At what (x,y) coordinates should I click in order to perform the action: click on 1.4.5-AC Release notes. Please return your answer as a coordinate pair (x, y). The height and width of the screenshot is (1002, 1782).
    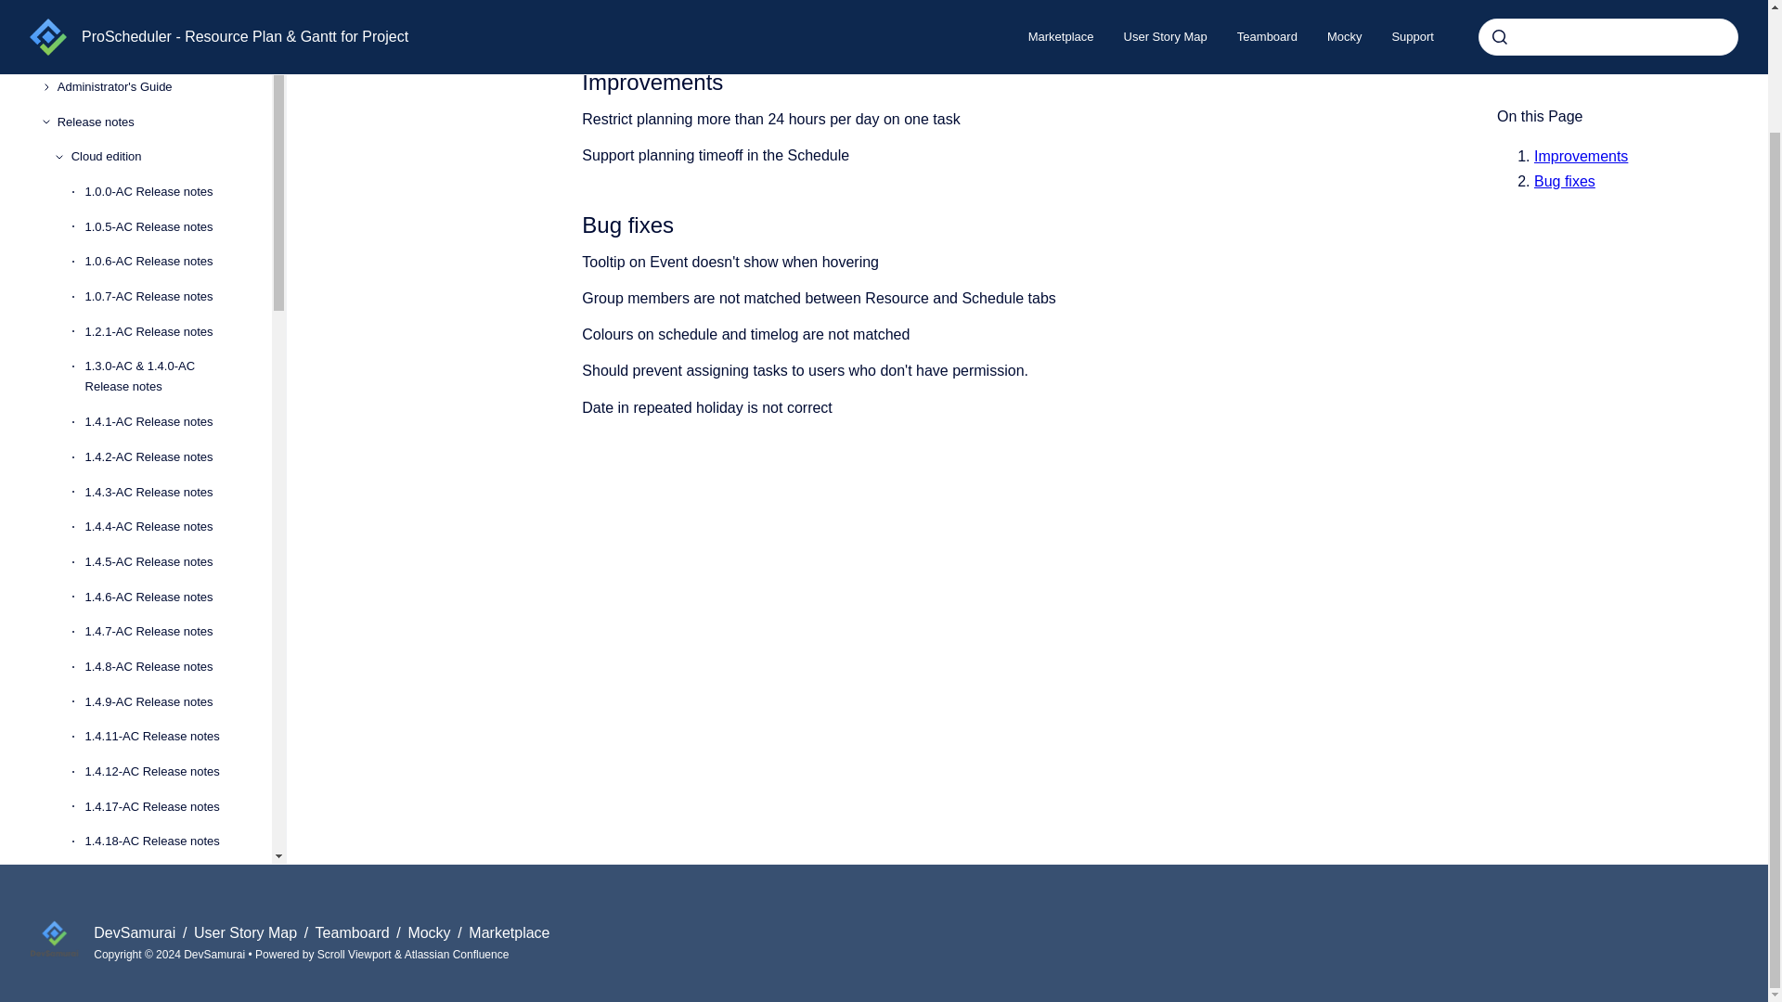
    Looking at the image, I should click on (163, 562).